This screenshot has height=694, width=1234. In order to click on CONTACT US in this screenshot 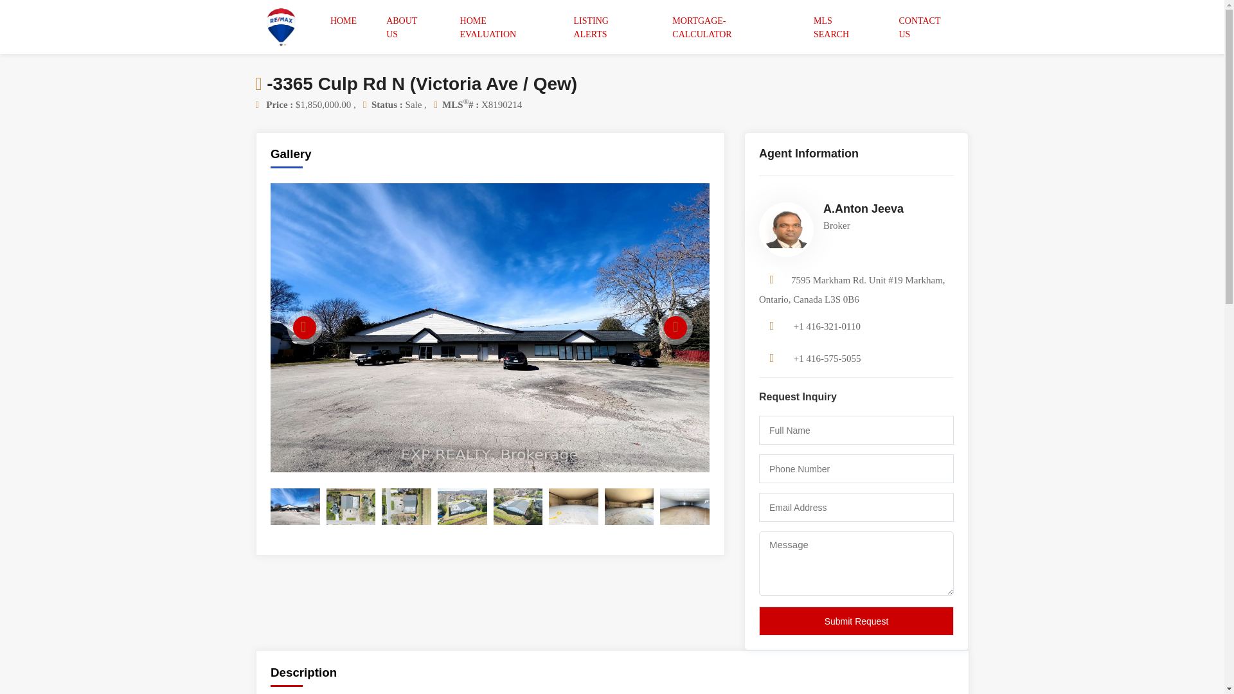, I will do `click(927, 27)`.